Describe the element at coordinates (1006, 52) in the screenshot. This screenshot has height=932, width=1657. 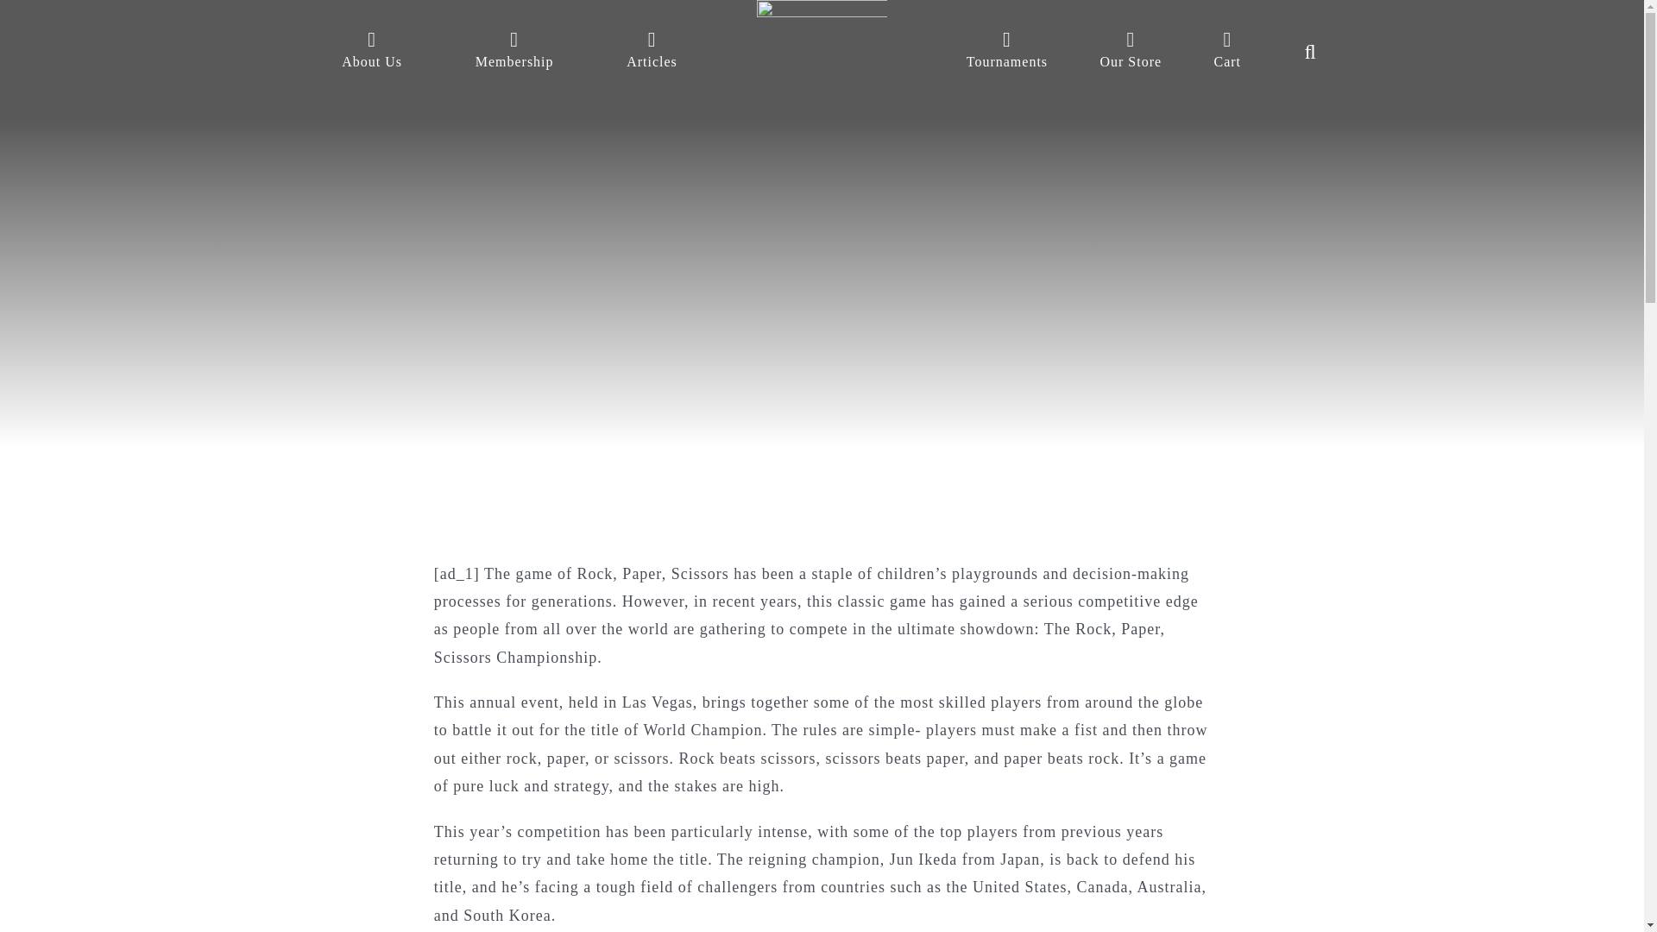
I see `Tournaments` at that location.